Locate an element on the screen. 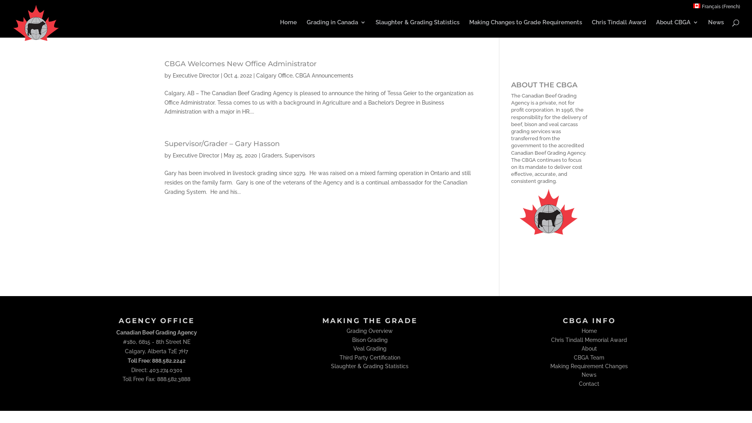  CBGA Announcements is located at coordinates (324, 76).